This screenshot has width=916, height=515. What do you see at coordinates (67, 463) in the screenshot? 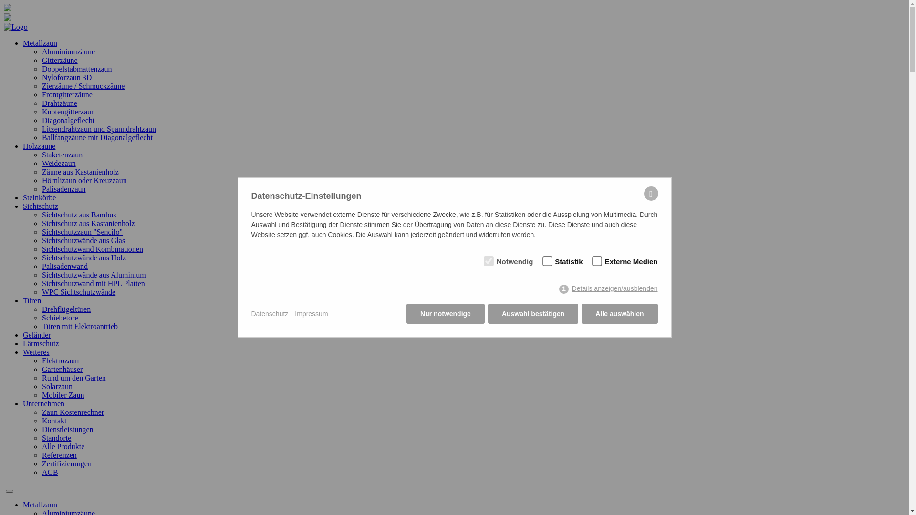
I see `Zertifizierungen` at bounding box center [67, 463].